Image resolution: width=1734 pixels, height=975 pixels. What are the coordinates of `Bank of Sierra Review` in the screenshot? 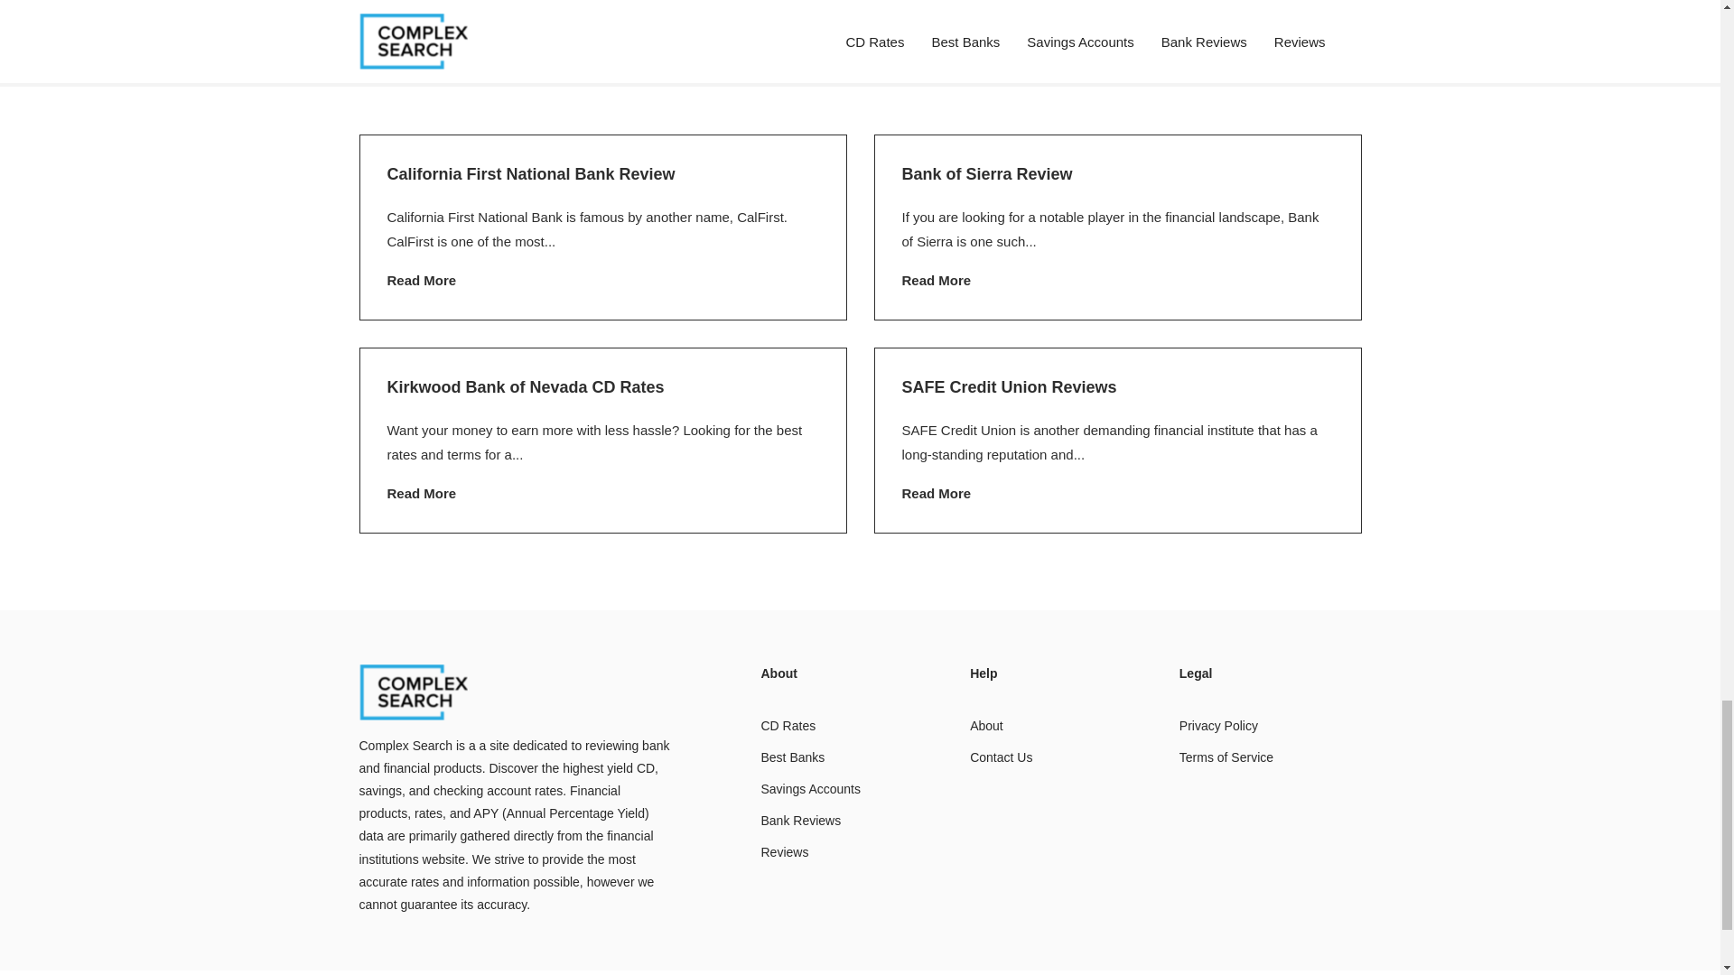 It's located at (986, 173).